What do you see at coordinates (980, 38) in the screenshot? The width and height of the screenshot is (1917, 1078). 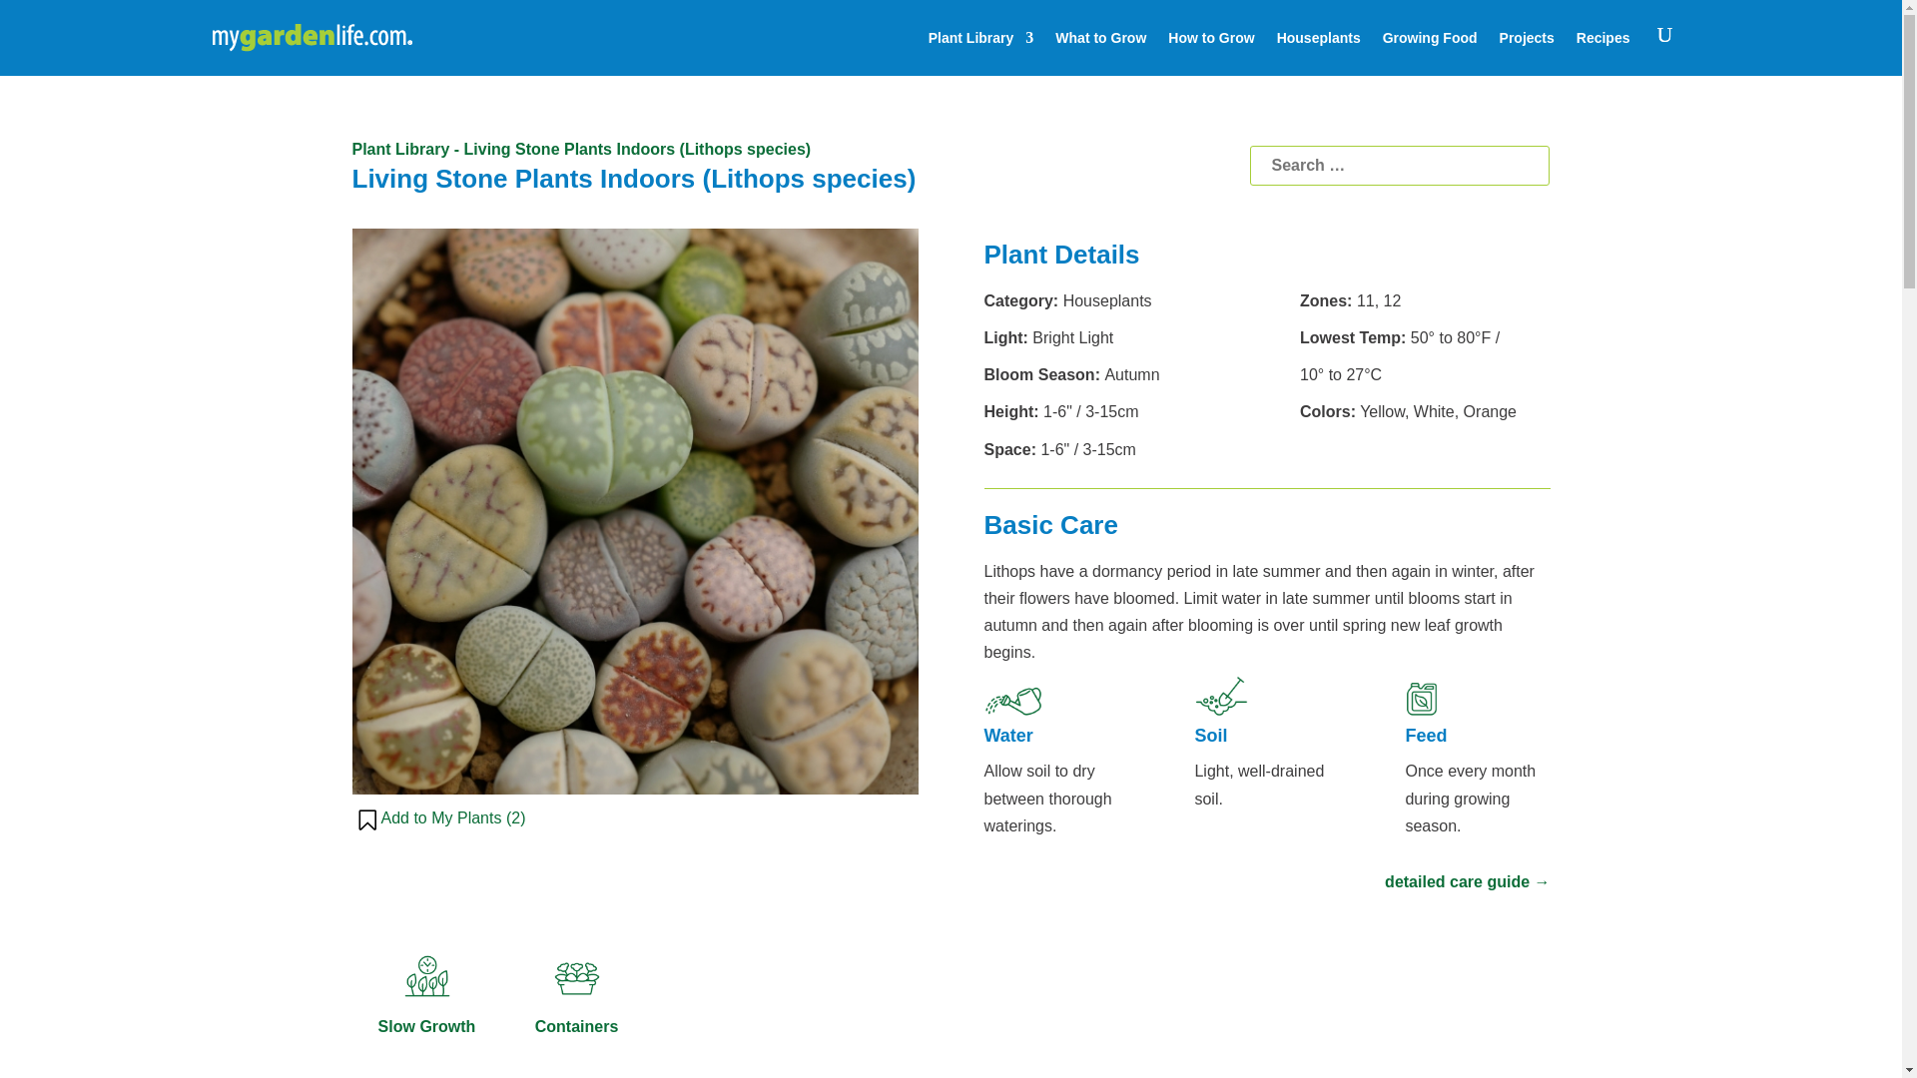 I see `Plant Library` at bounding box center [980, 38].